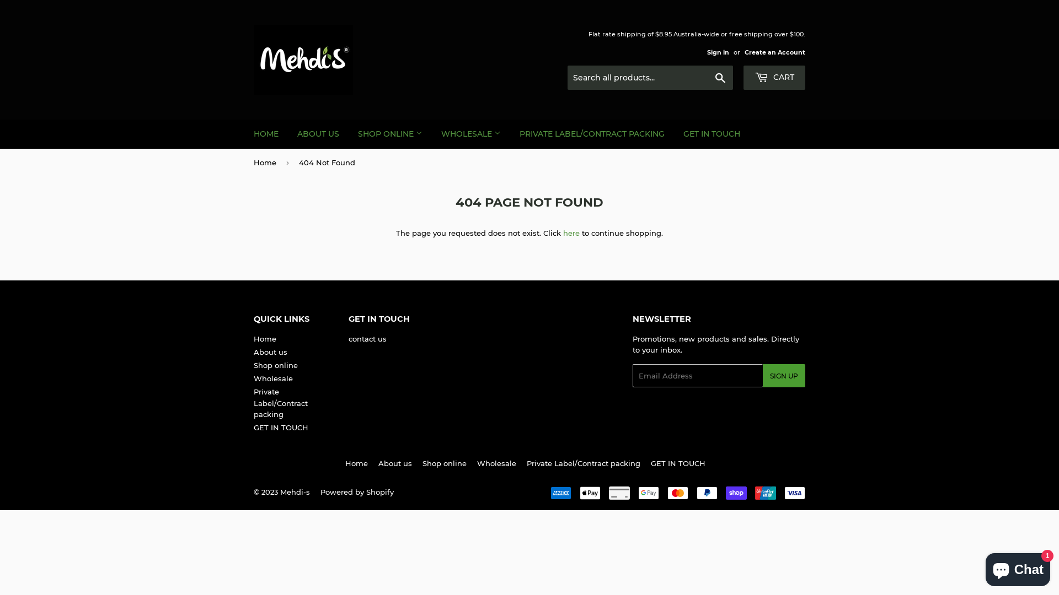  Describe the element at coordinates (775, 52) in the screenshot. I see `Create an Account` at that location.